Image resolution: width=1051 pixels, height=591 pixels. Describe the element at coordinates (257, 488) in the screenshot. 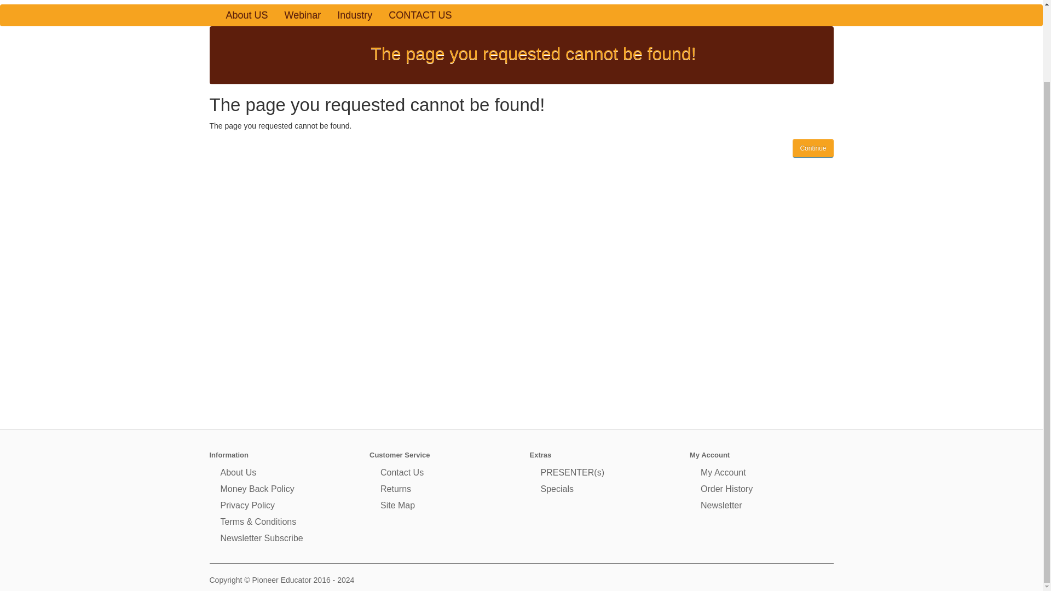

I see `Money Back Policy` at that location.